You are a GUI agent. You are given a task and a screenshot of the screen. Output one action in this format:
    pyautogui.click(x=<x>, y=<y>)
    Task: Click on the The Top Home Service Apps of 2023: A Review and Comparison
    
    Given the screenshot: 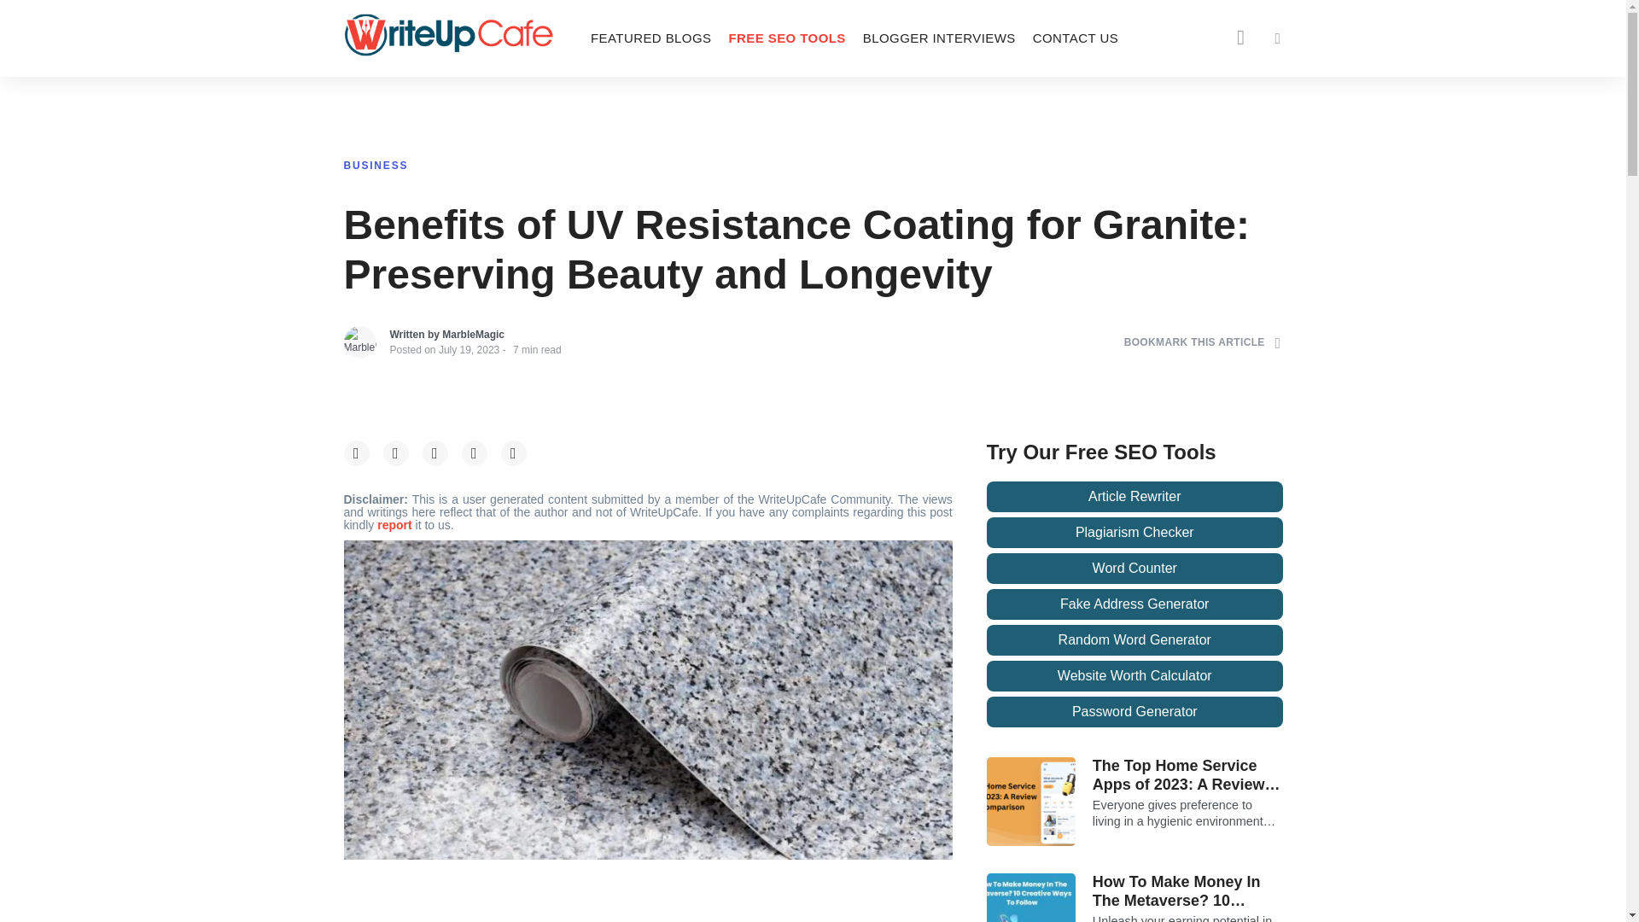 What is the action you would take?
    pyautogui.click(x=1188, y=775)
    